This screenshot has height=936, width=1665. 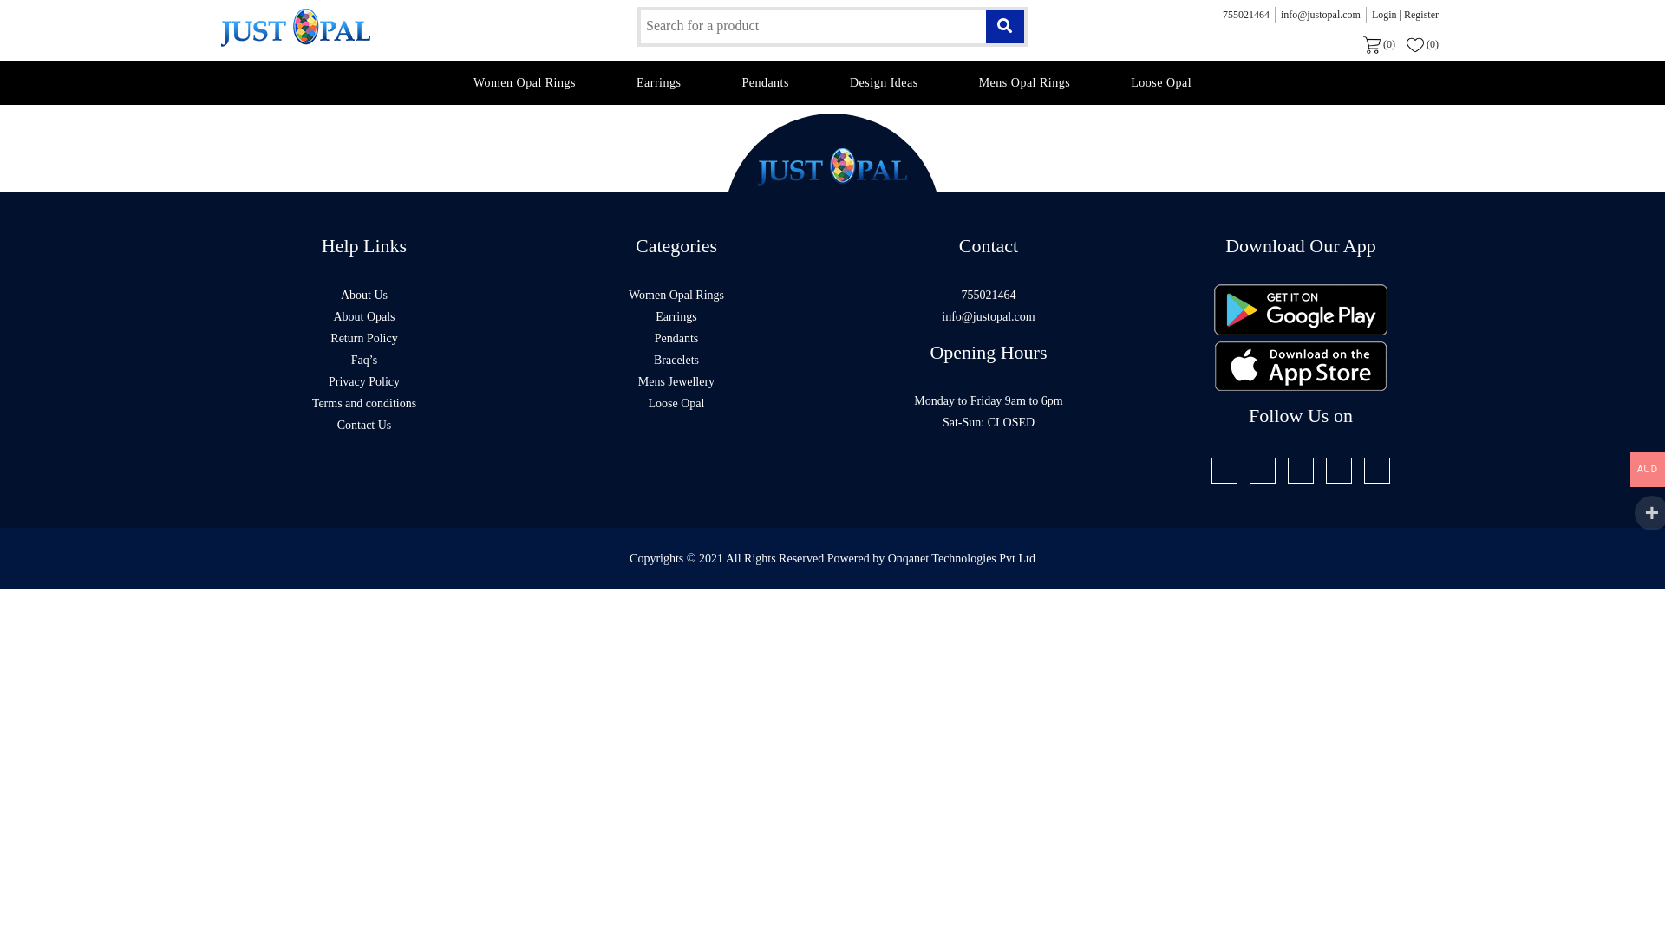 What do you see at coordinates (1380, 45) in the screenshot?
I see `(0)` at bounding box center [1380, 45].